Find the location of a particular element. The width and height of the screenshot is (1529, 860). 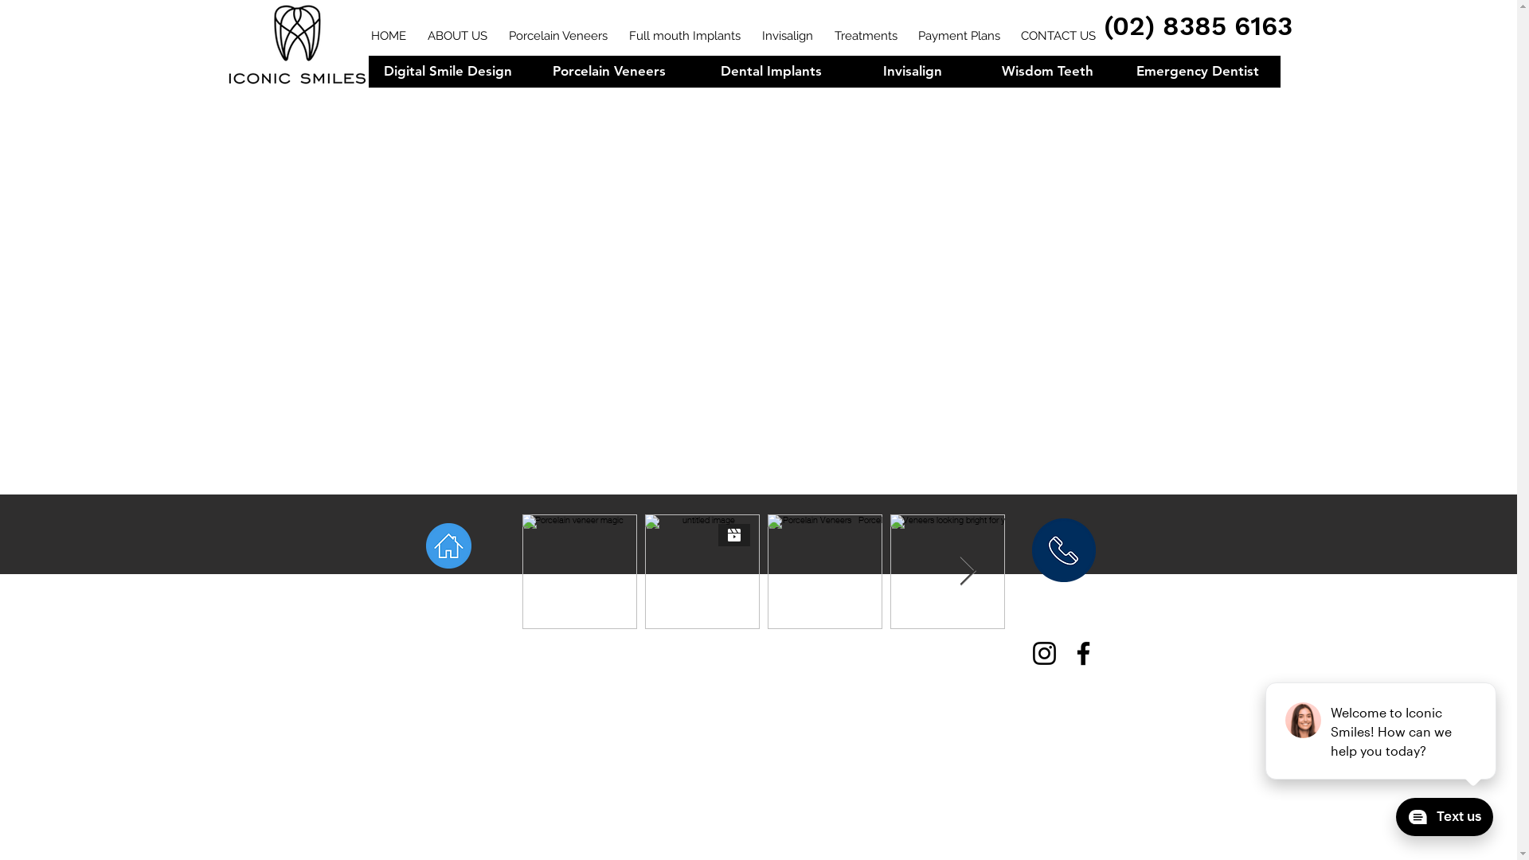

HOME is located at coordinates (392, 72).